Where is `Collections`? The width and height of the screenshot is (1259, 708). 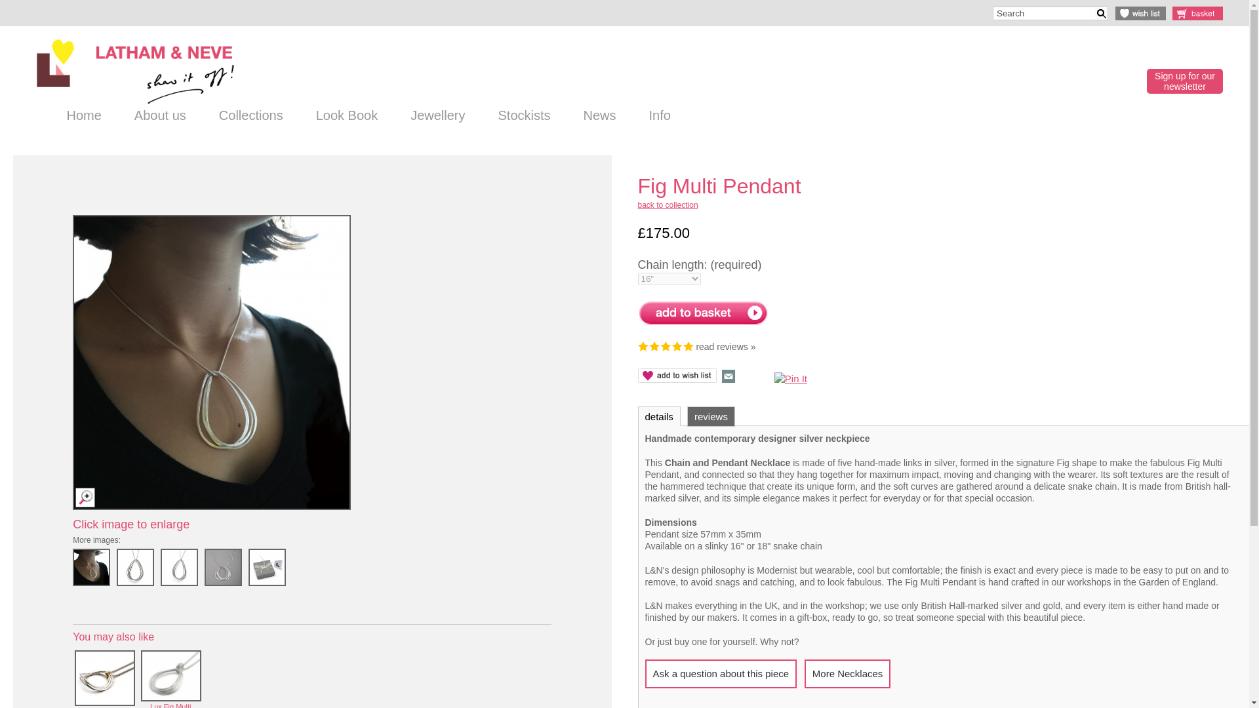 Collections is located at coordinates (250, 121).